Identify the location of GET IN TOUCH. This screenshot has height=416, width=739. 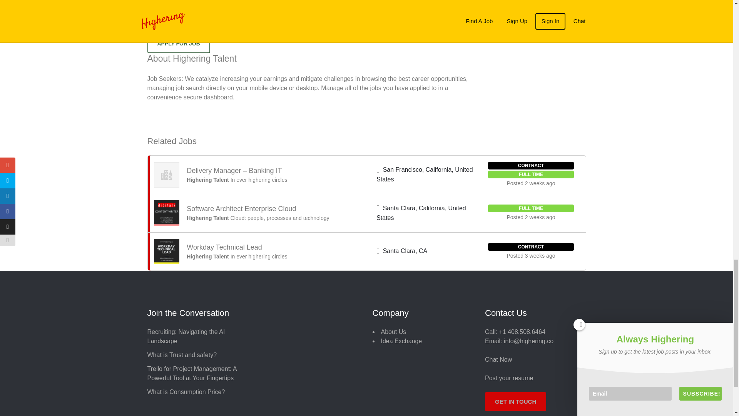
(515, 401).